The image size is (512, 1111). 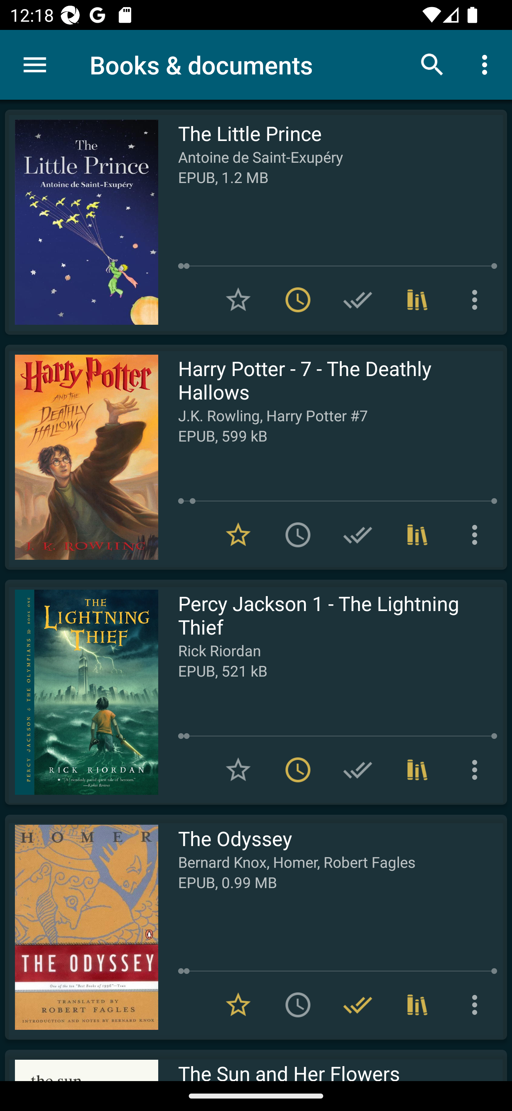 What do you see at coordinates (358, 1005) in the screenshot?
I see `Remove from Have read` at bounding box center [358, 1005].